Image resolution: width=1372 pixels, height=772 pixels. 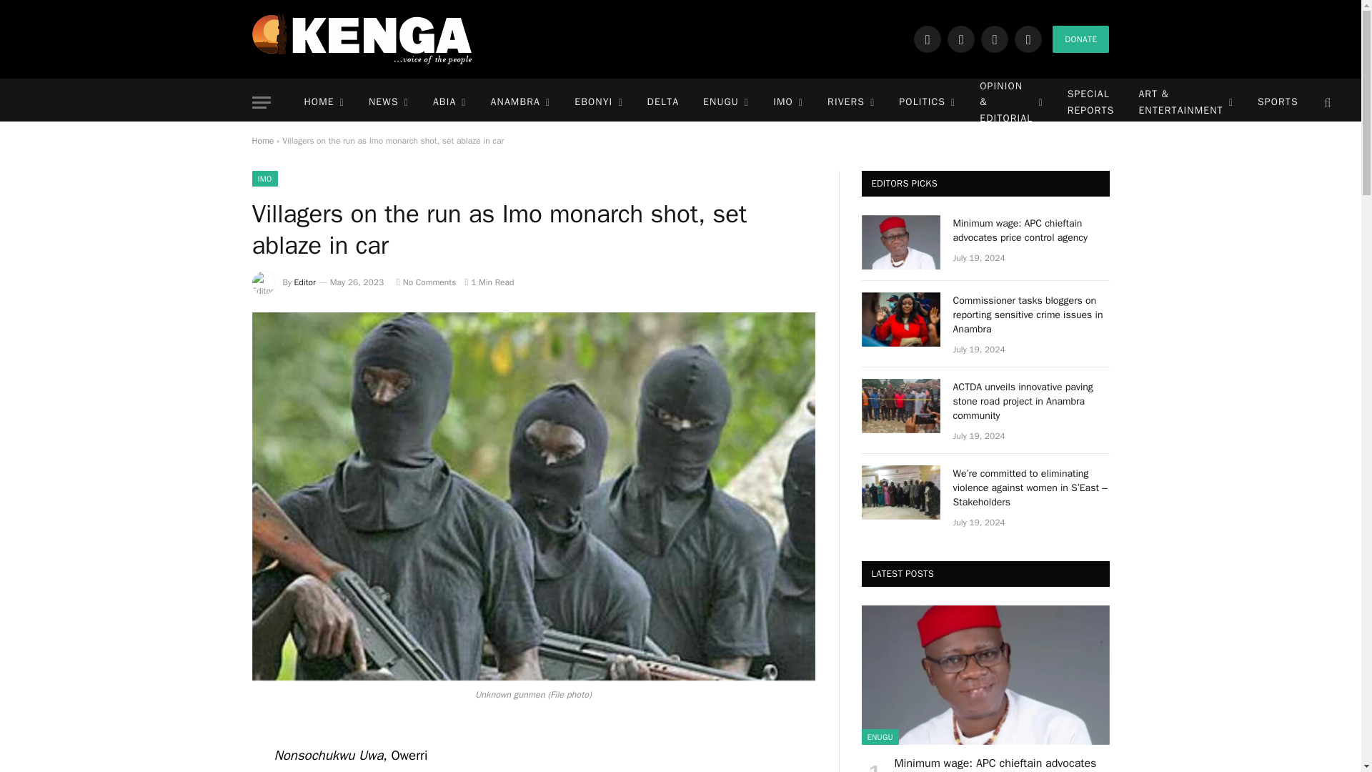 I want to click on NEWS, so click(x=389, y=103).